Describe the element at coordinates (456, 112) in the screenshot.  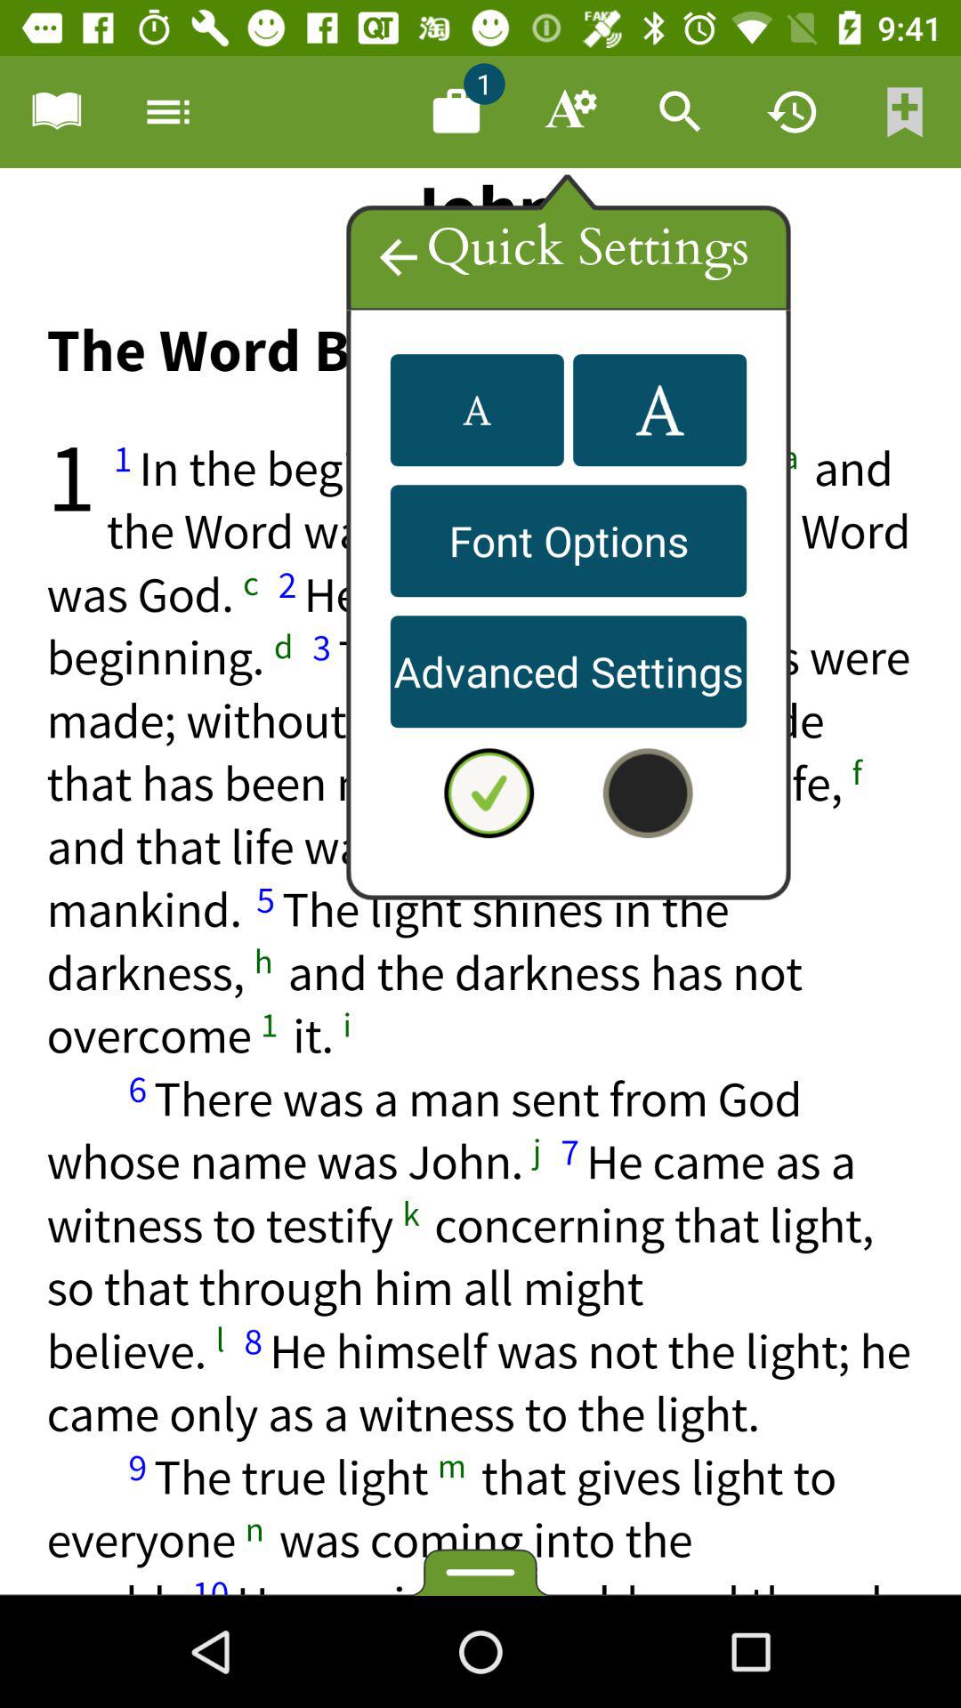
I see `goto message` at that location.